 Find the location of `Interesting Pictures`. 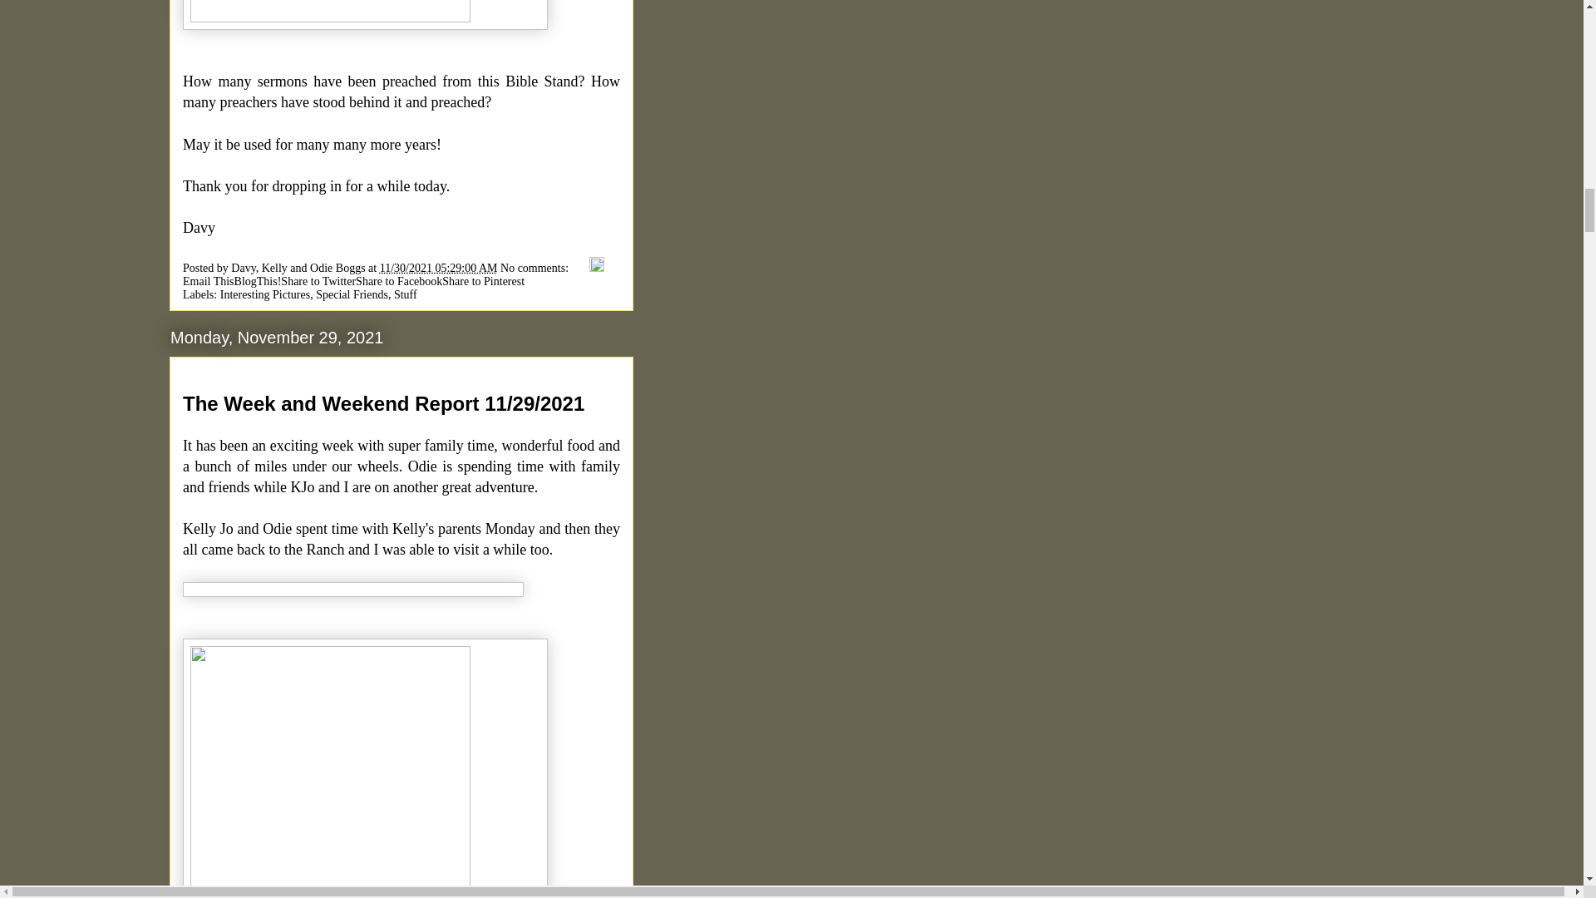

Interesting Pictures is located at coordinates (264, 293).